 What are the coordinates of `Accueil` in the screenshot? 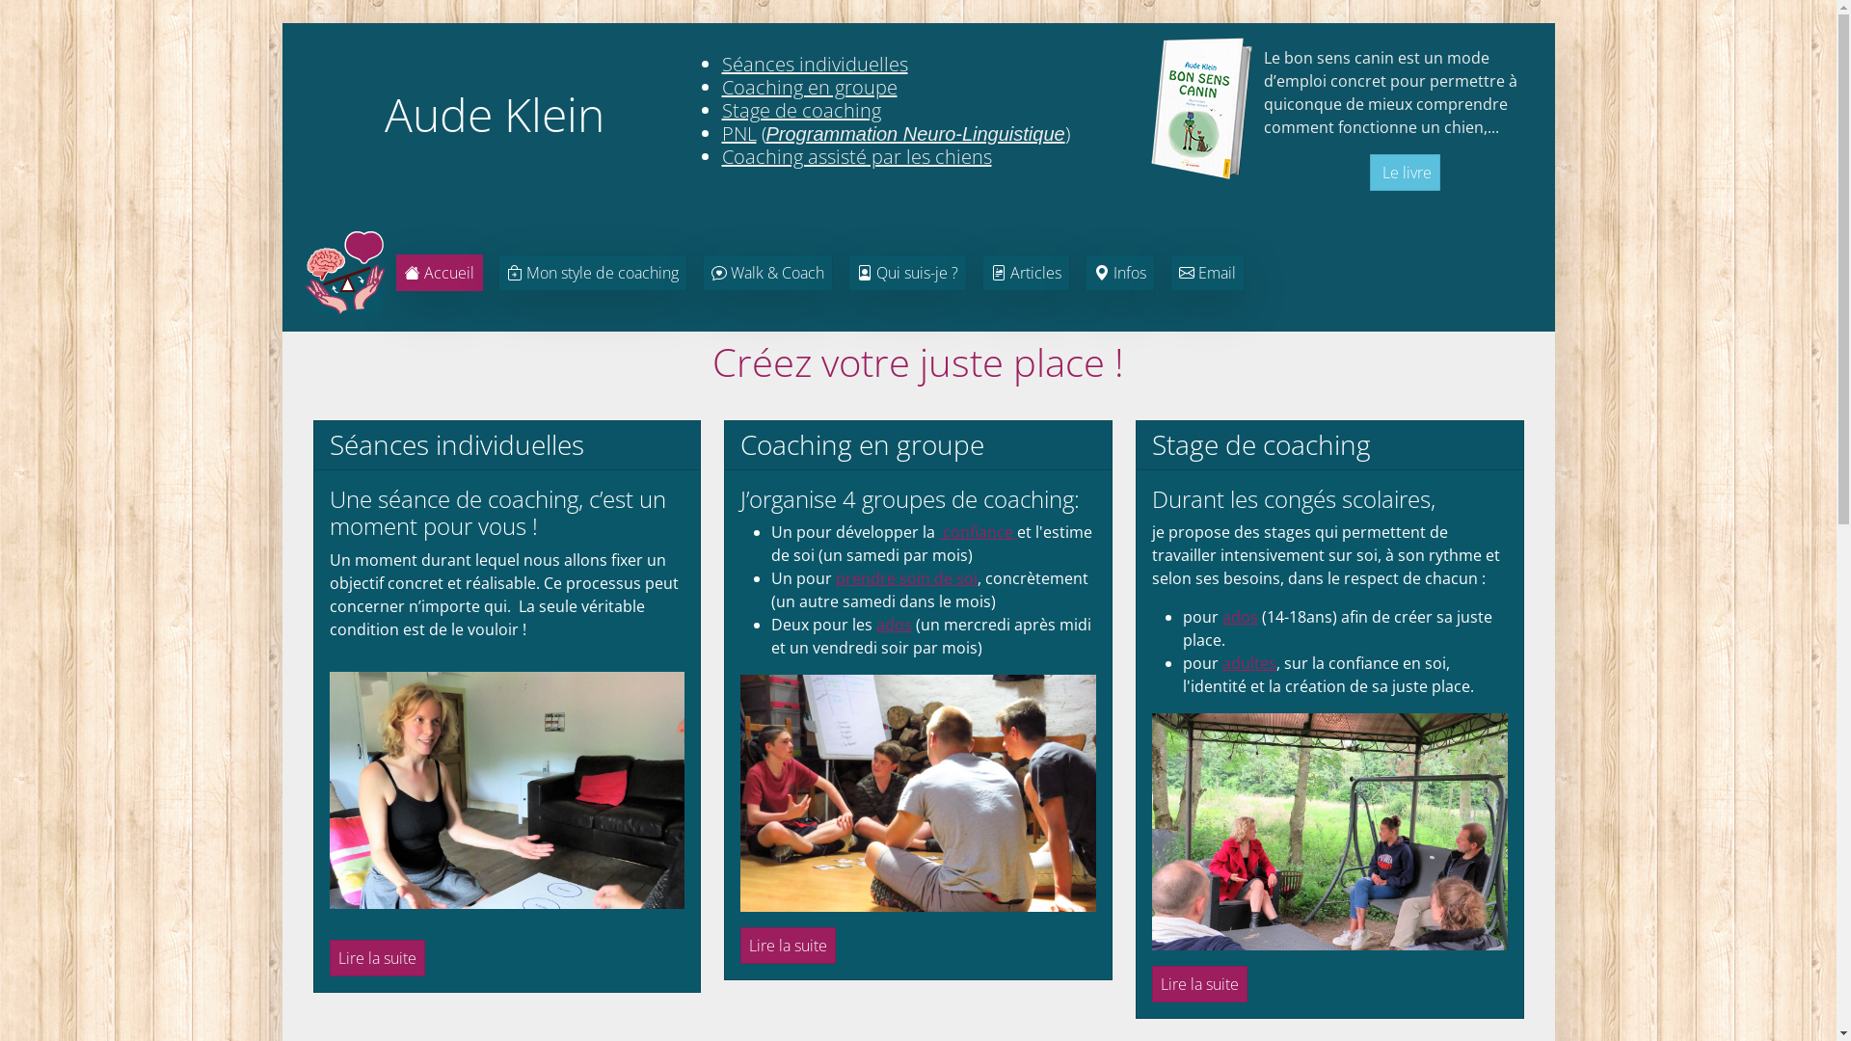 It's located at (439, 273).